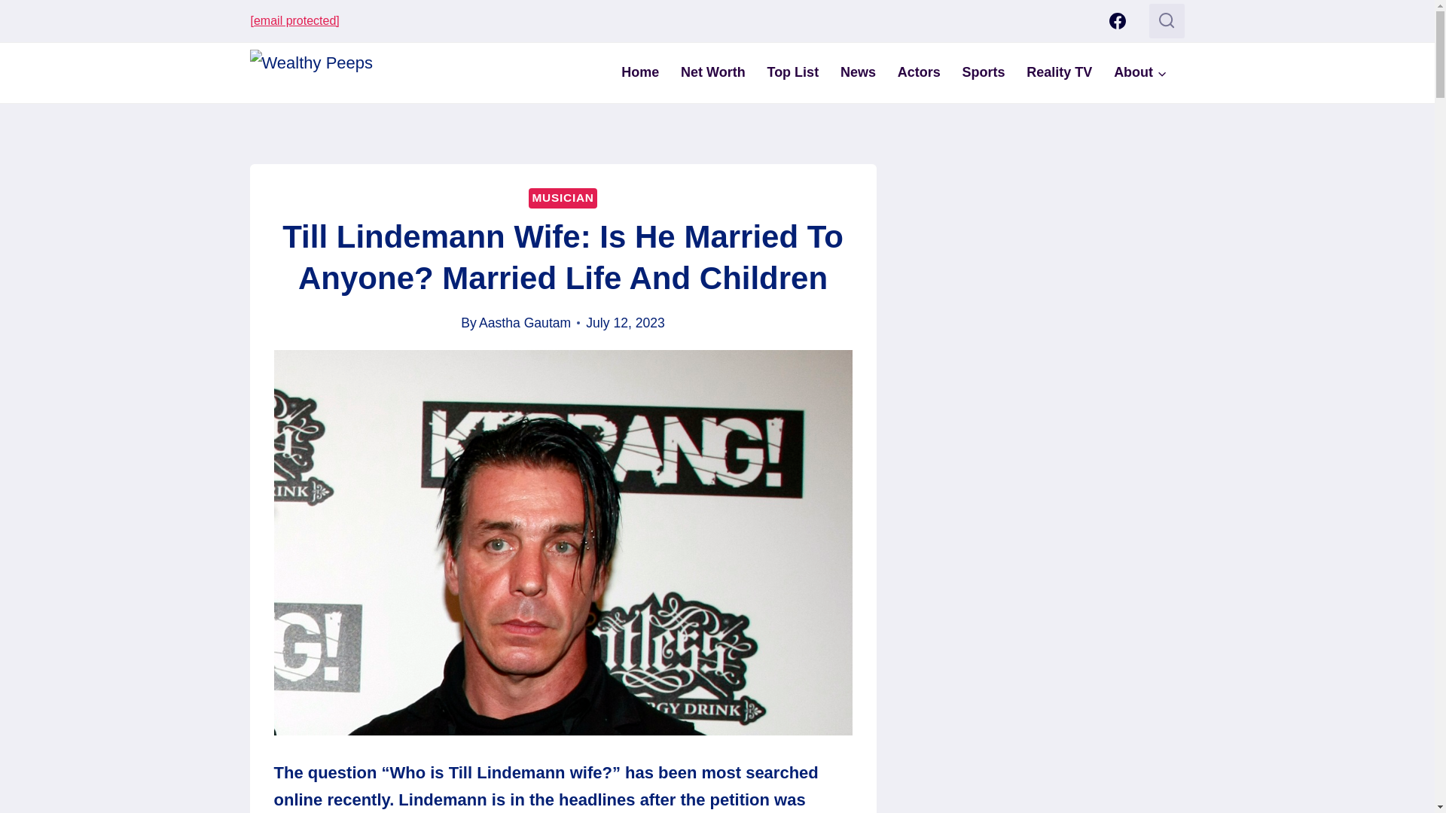 This screenshot has height=813, width=1446. Describe the element at coordinates (524, 322) in the screenshot. I see `Aastha Gautam` at that location.